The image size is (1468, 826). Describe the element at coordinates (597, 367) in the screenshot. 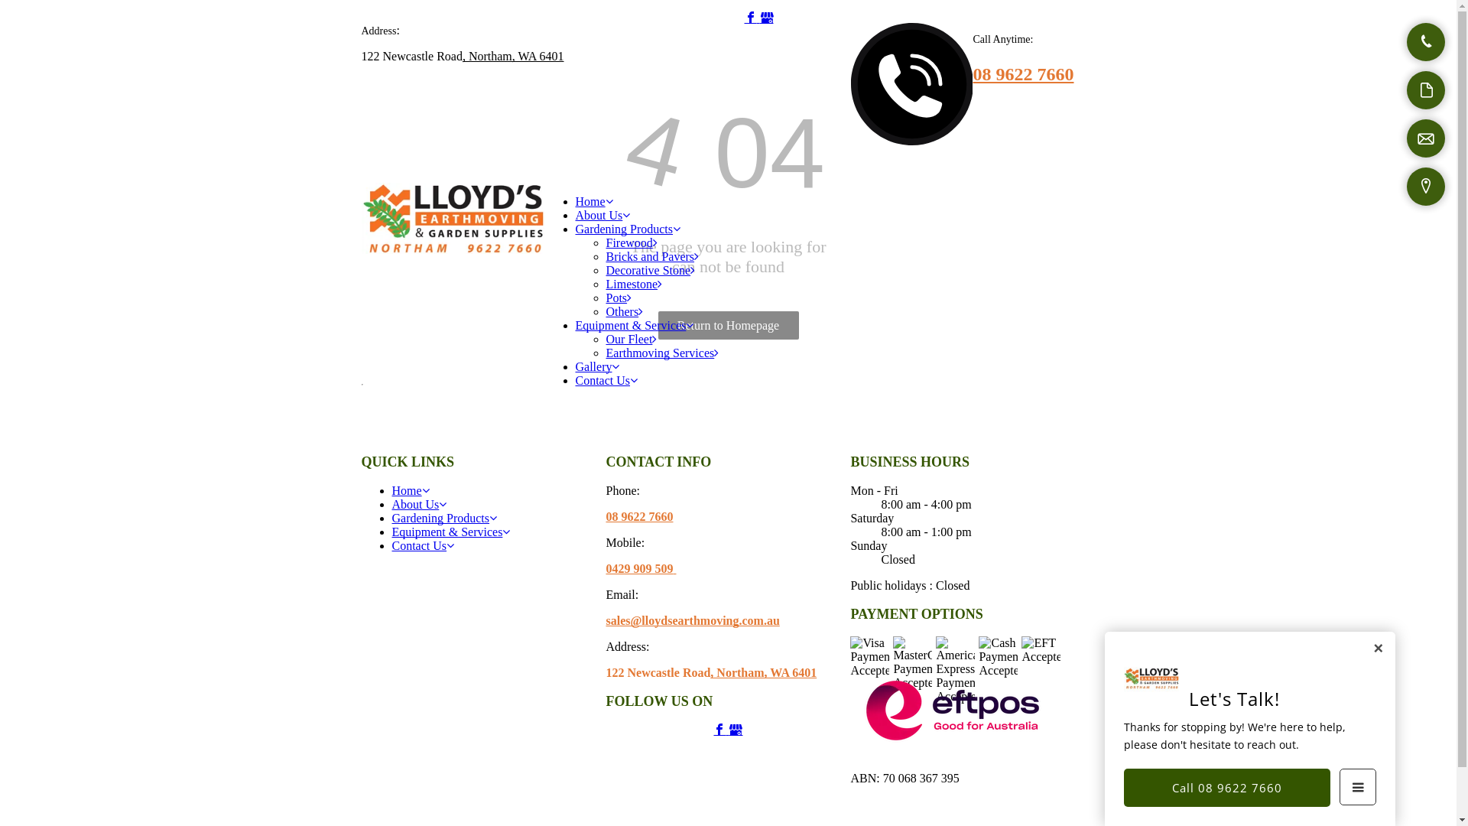

I see `Gallery` at that location.